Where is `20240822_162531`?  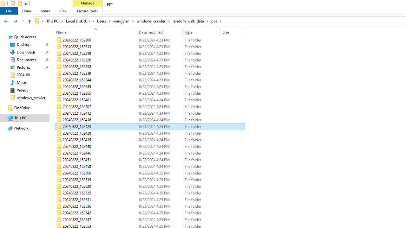 20240822_162531 is located at coordinates (150, 199).